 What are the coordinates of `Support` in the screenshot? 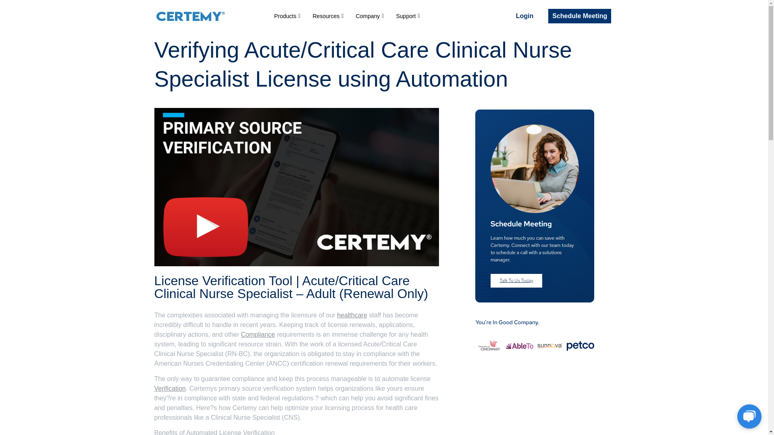 It's located at (408, 16).